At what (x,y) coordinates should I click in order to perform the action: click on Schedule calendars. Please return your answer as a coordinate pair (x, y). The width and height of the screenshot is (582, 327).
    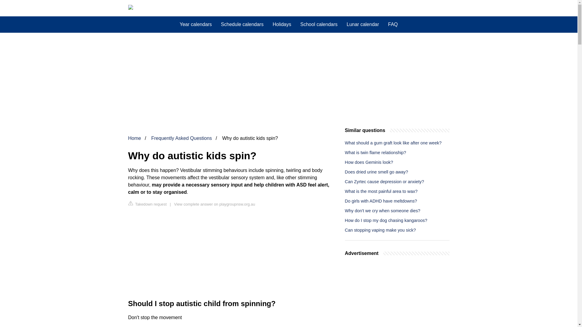
    Looking at the image, I should click on (242, 25).